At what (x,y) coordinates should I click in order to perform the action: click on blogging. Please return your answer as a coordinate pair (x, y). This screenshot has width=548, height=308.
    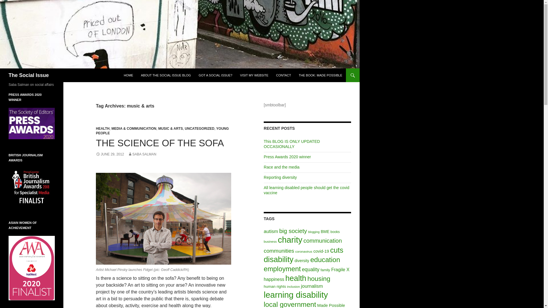
    Looking at the image, I should click on (314, 232).